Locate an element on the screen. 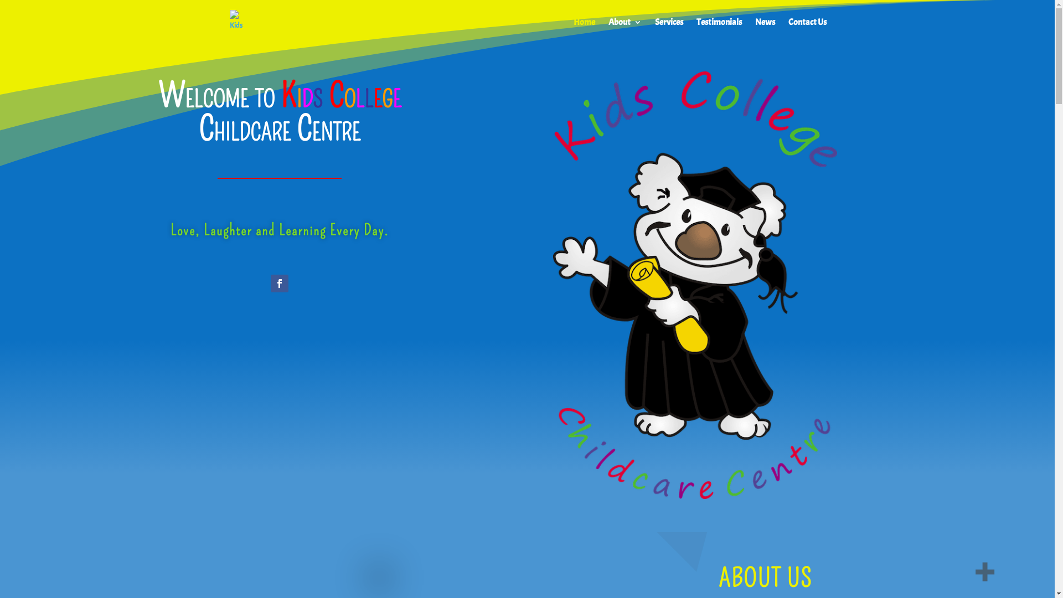 This screenshot has height=598, width=1063. Follow on Facebook is located at coordinates (280, 283).